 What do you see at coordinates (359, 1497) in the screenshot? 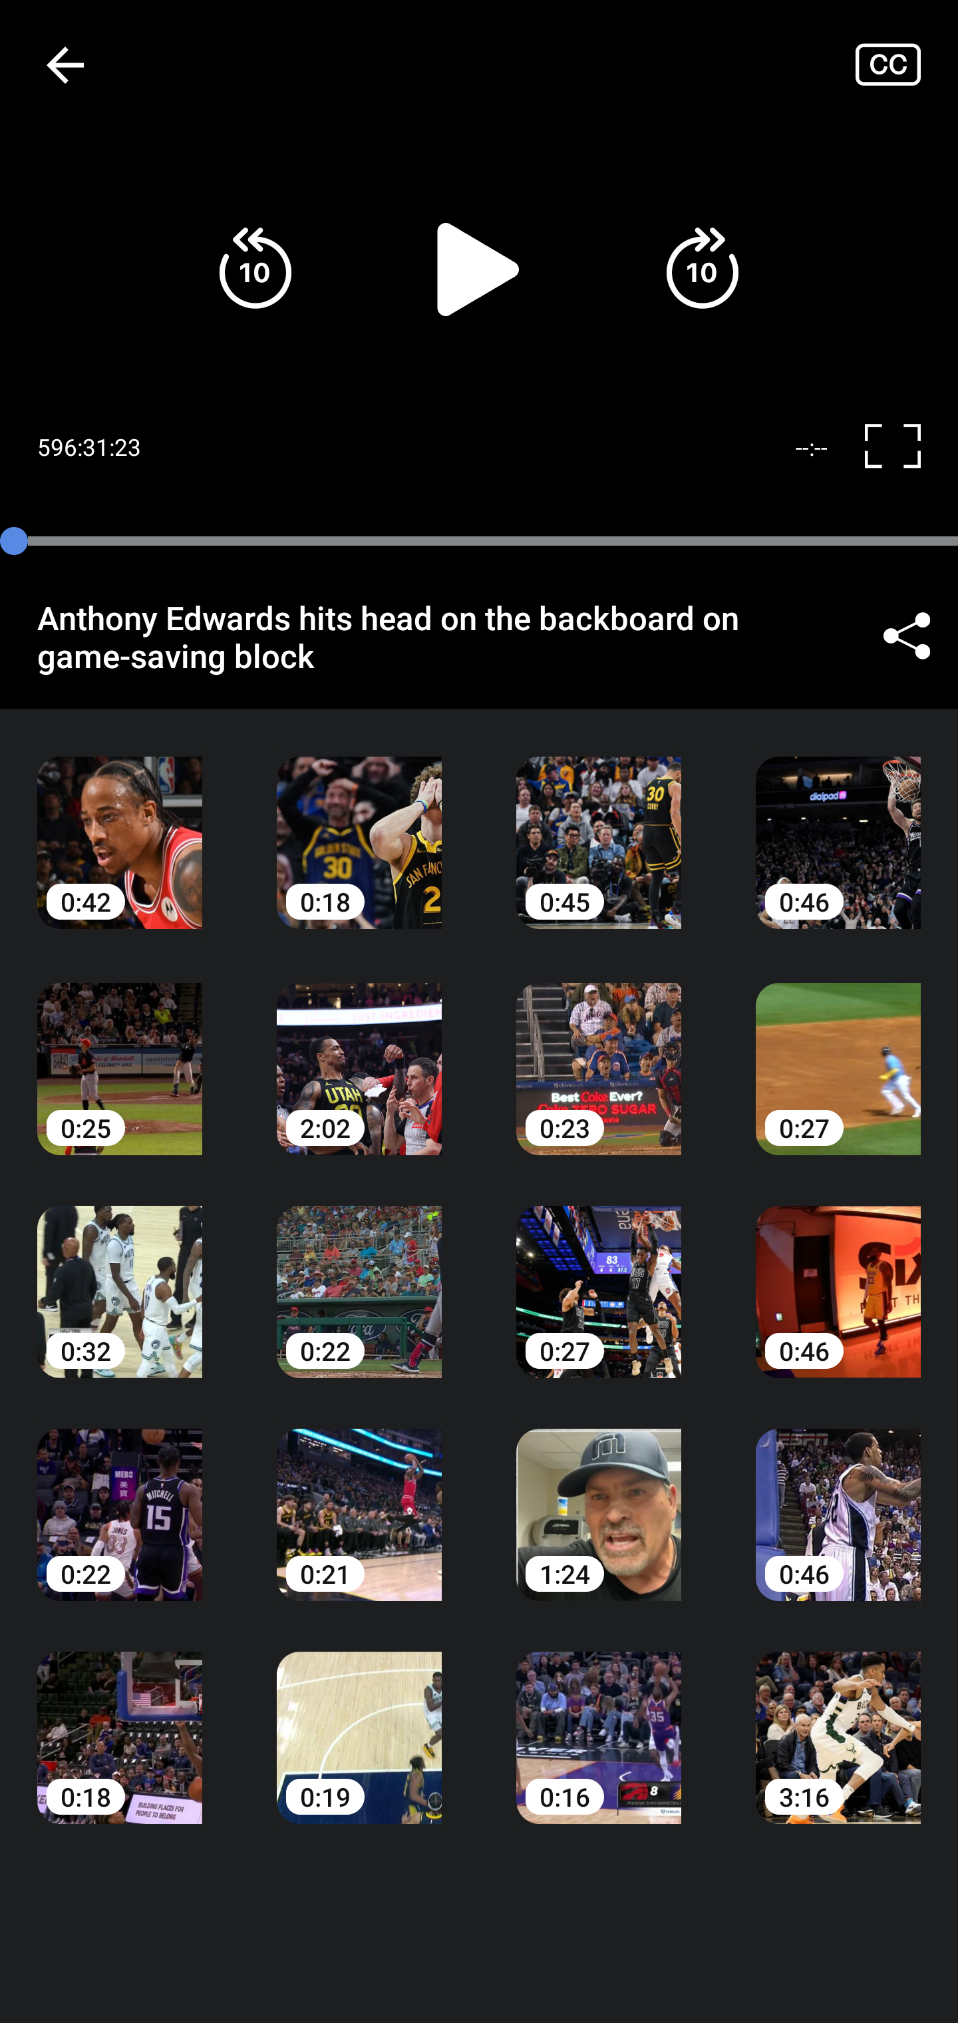
I see `0:21` at bounding box center [359, 1497].